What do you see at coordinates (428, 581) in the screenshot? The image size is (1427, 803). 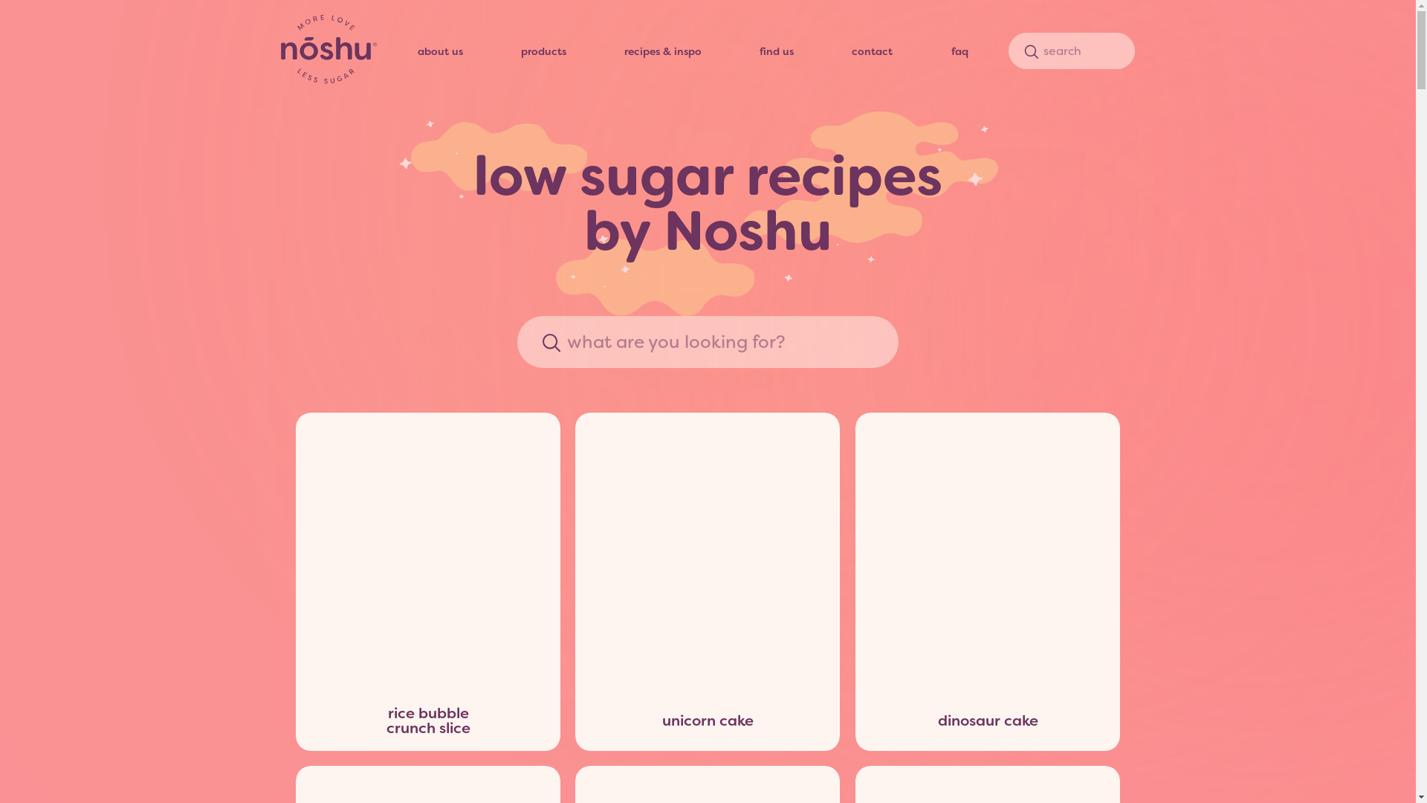 I see `rice bubble
crunch slice` at bounding box center [428, 581].